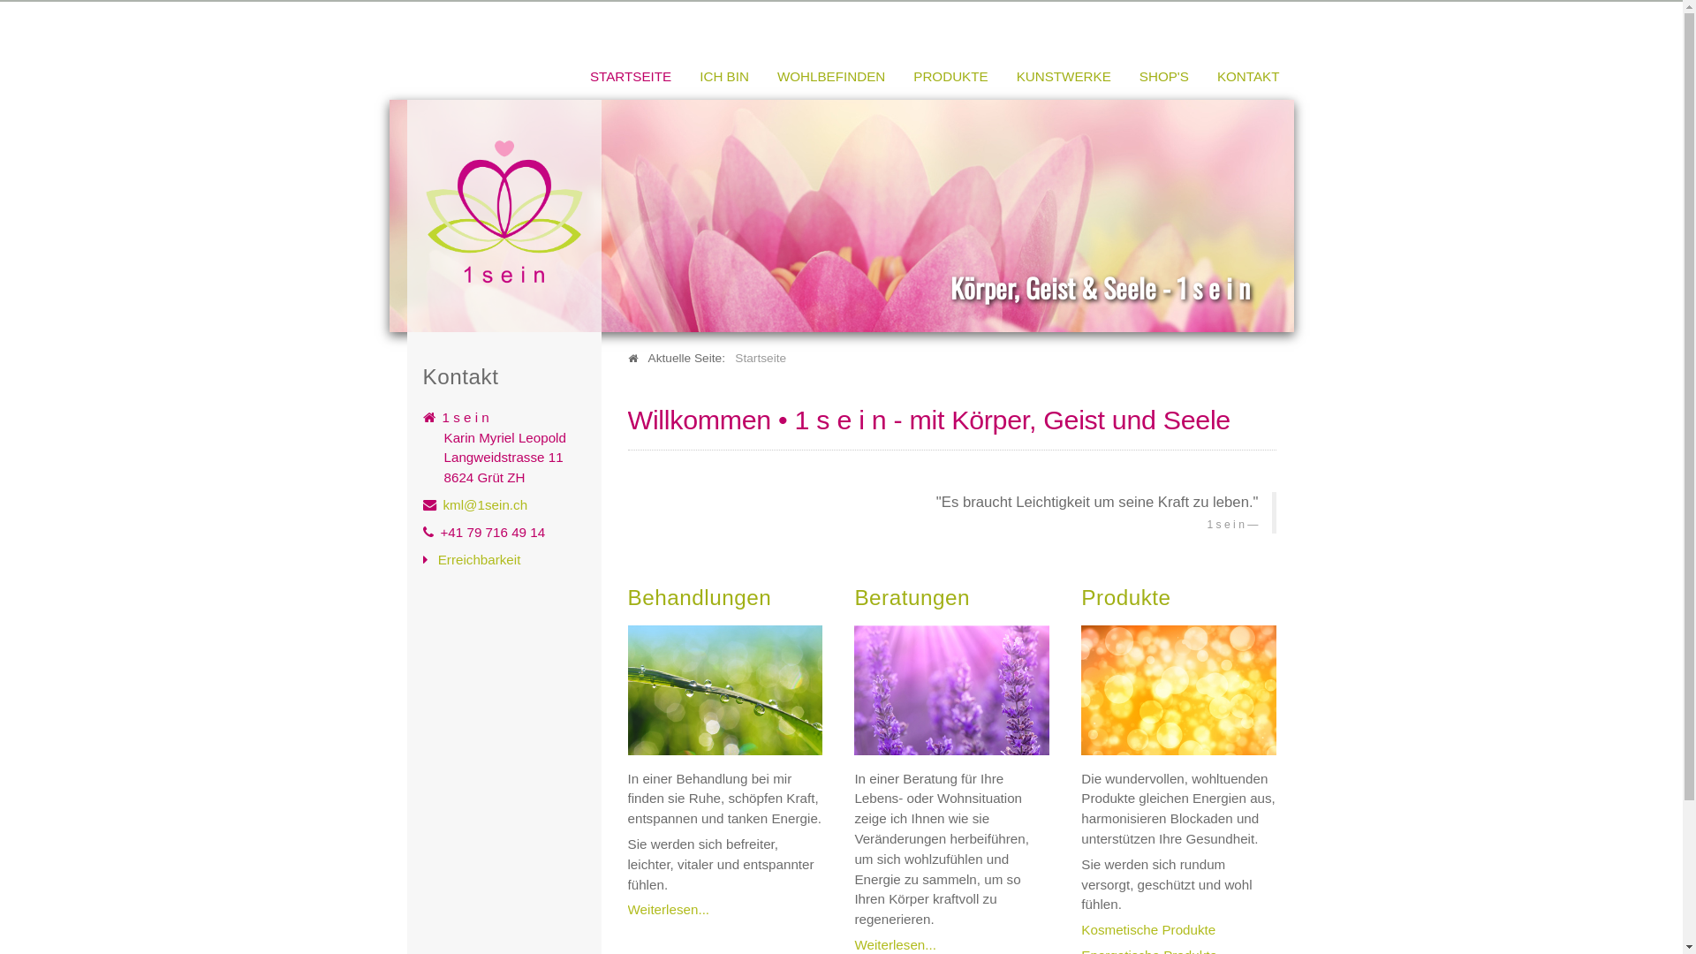 This screenshot has height=954, width=1696. What do you see at coordinates (477, 560) in the screenshot?
I see `Erreichbarkeit` at bounding box center [477, 560].